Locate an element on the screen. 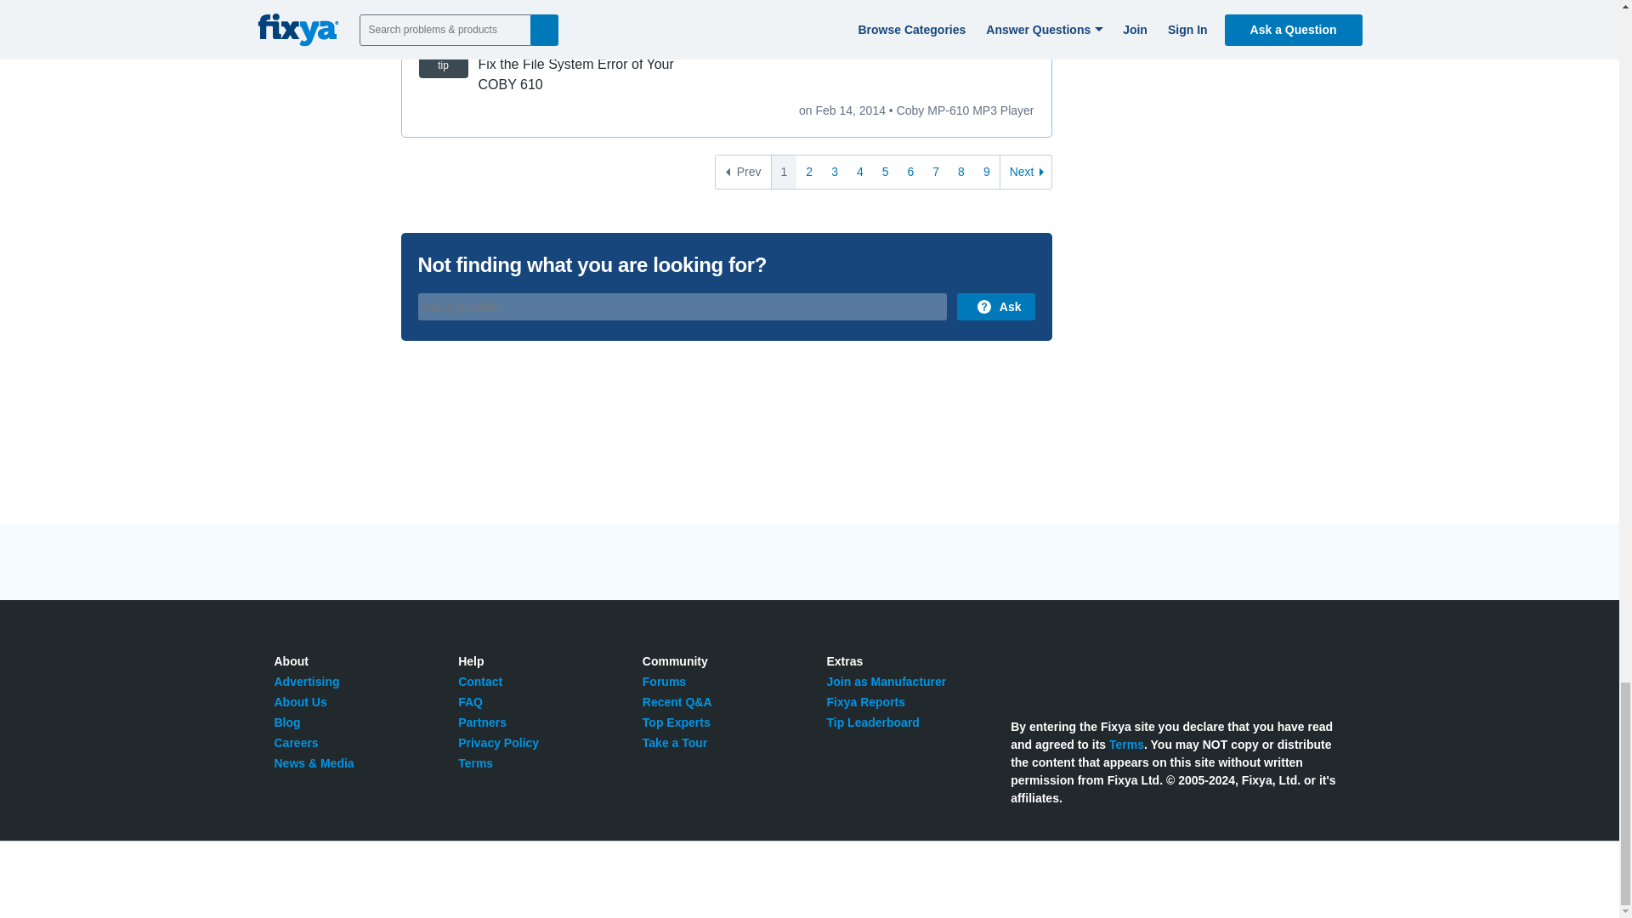 The image size is (1632, 918). Join Fixya on Facebook is located at coordinates (1059, 670).